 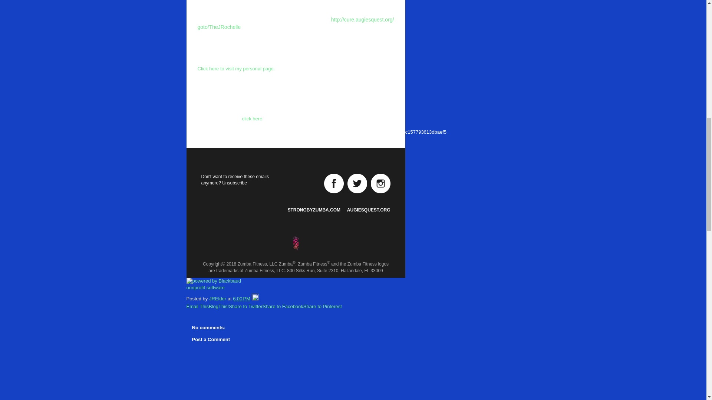 I want to click on permanent link, so click(x=241, y=299).